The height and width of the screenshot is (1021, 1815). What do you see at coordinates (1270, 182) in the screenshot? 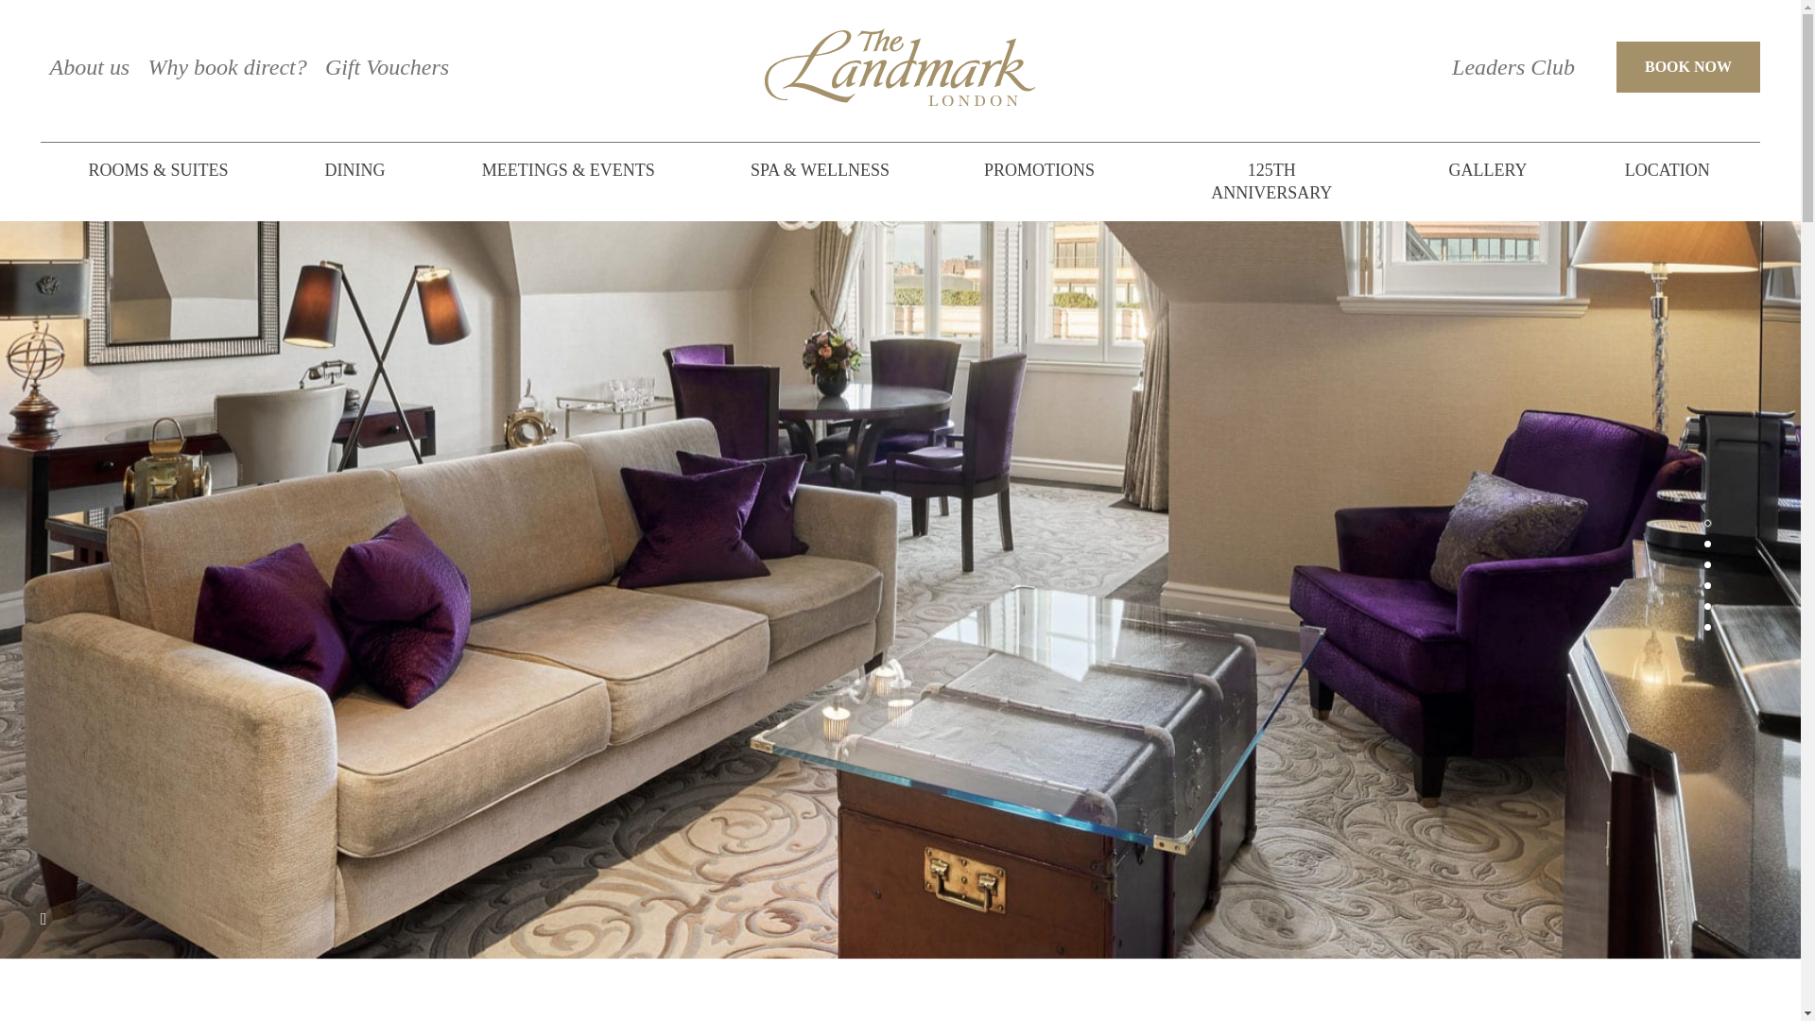
I see `125TH ANNIVERSARY` at bounding box center [1270, 182].